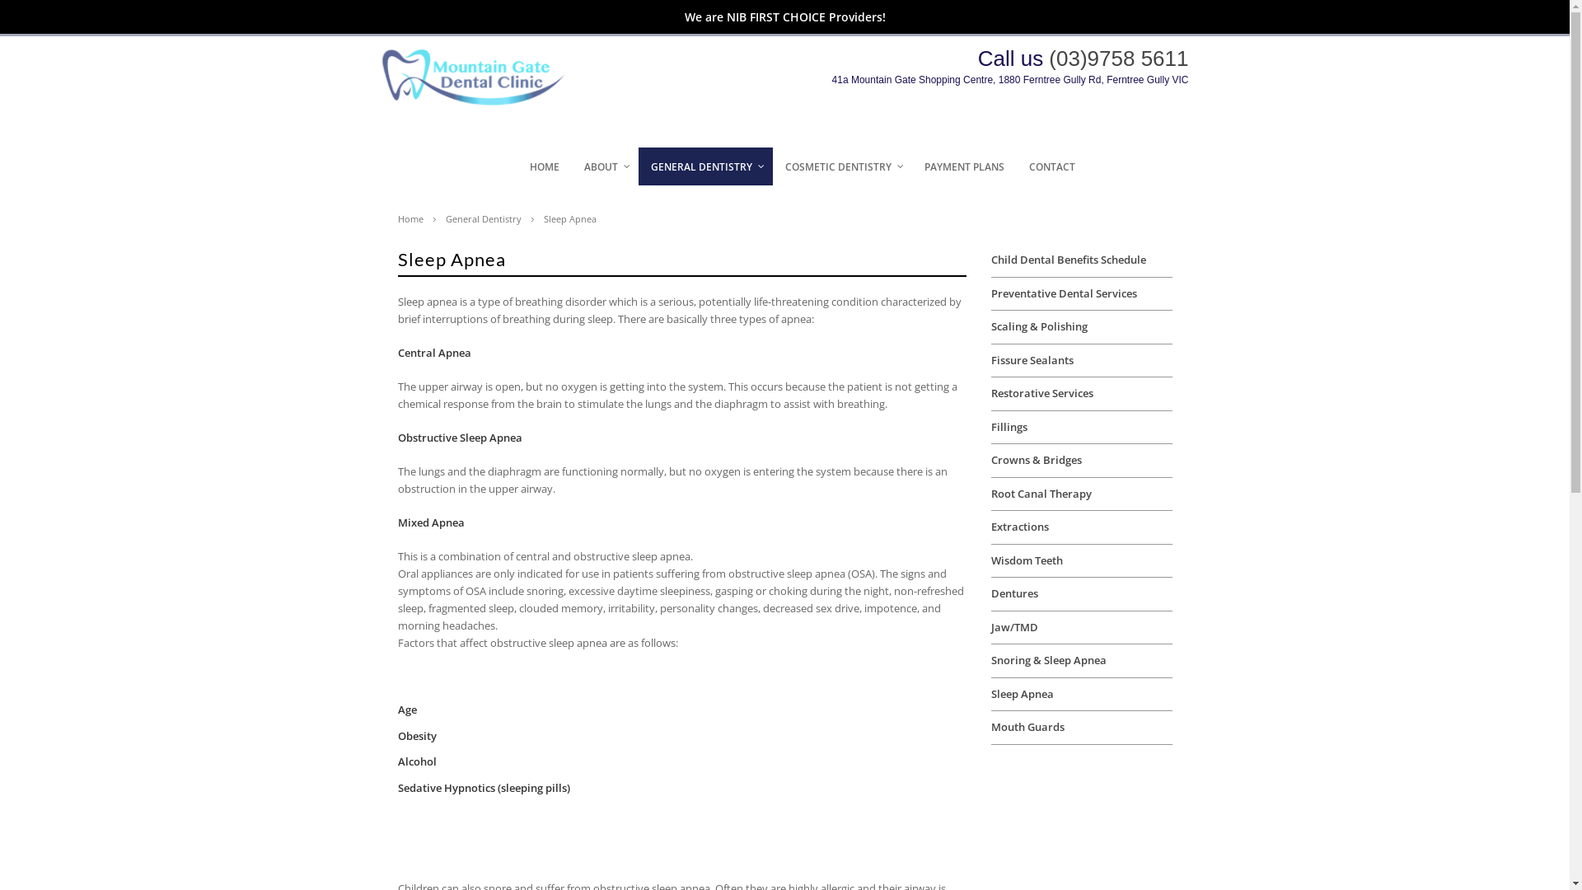 Image resolution: width=1582 pixels, height=890 pixels. What do you see at coordinates (1027, 560) in the screenshot?
I see `Wisdom Teeth` at bounding box center [1027, 560].